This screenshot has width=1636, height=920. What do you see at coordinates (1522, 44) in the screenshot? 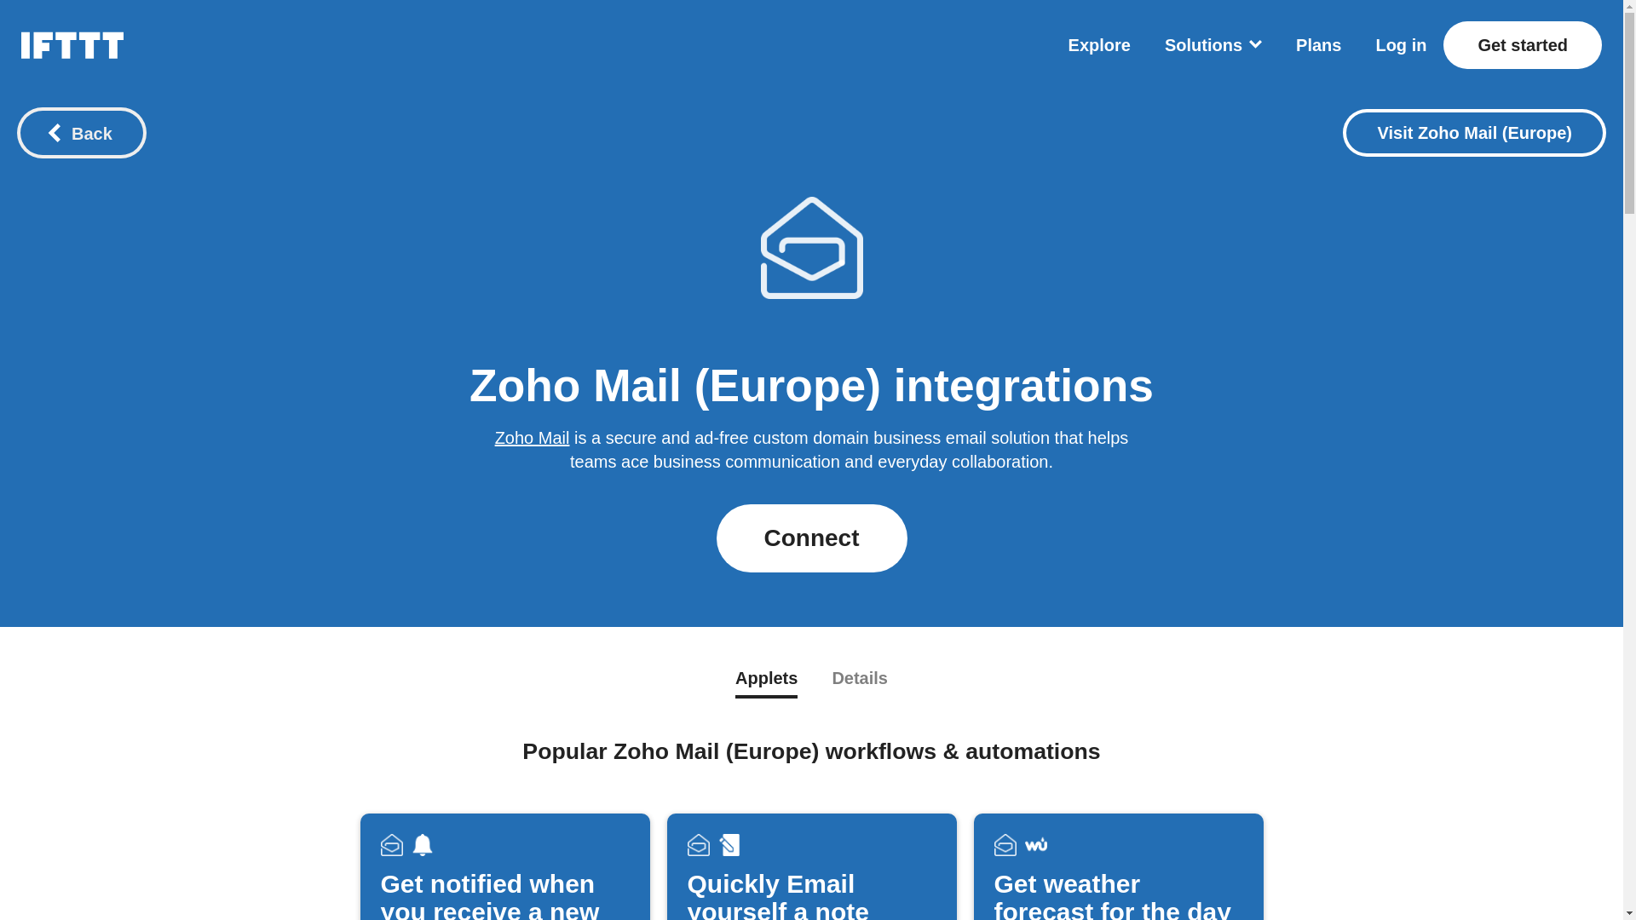
I see `Get started` at bounding box center [1522, 44].